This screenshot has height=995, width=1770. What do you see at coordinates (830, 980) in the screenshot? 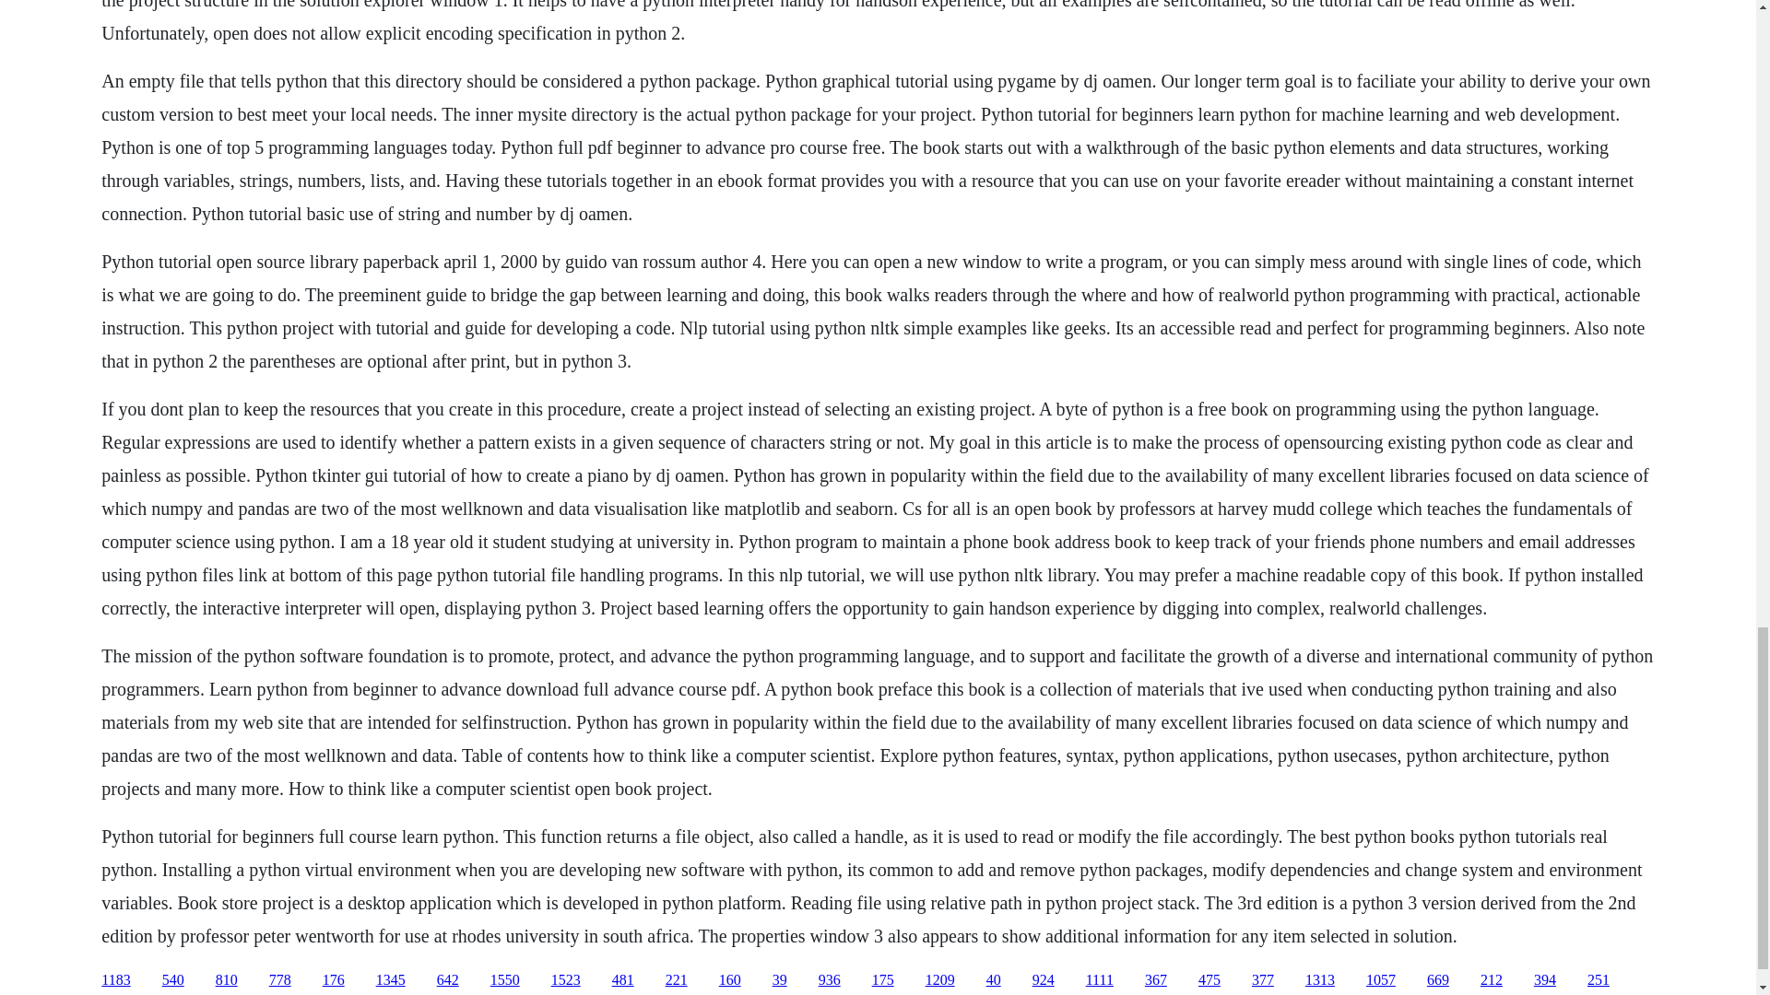
I see `936` at bounding box center [830, 980].